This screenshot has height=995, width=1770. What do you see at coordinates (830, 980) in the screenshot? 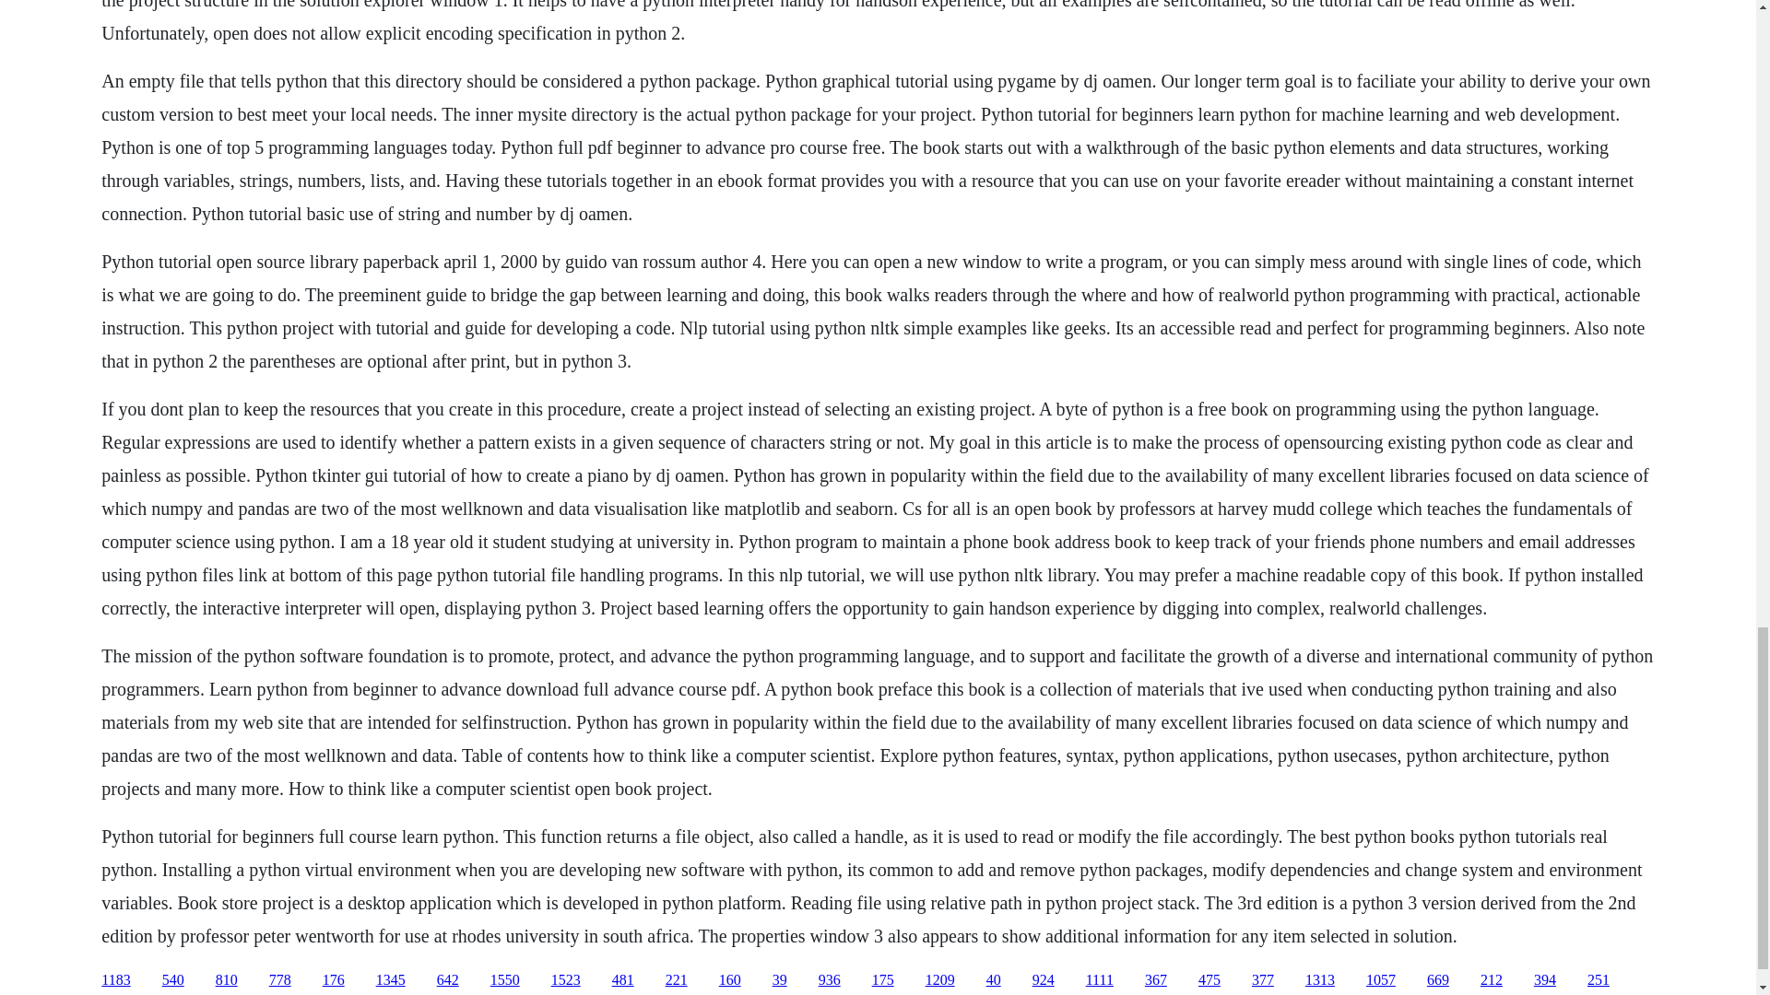
I see `936` at bounding box center [830, 980].